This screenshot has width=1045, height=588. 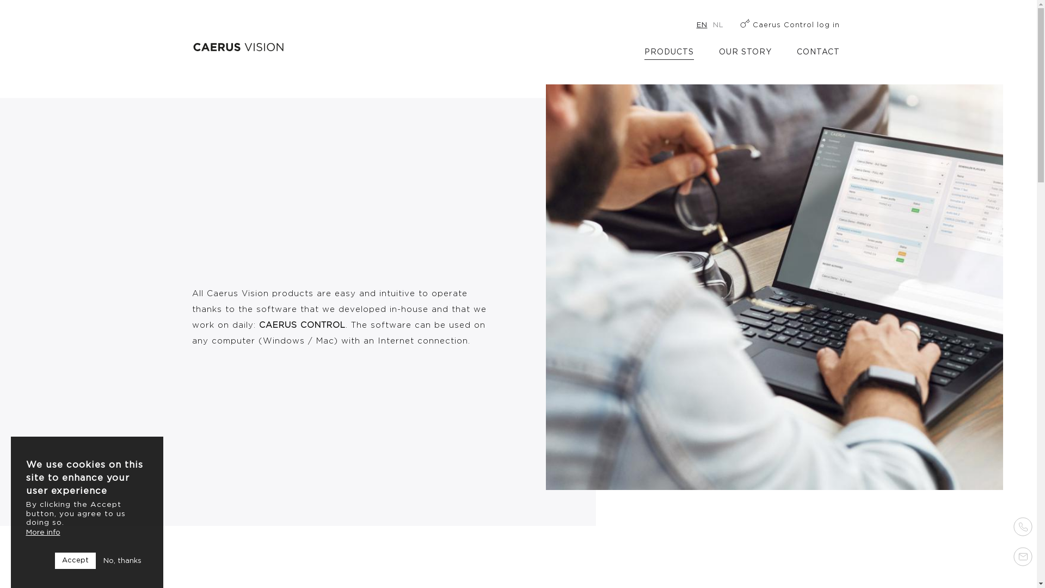 I want to click on Caerus Control log in, so click(x=790, y=25).